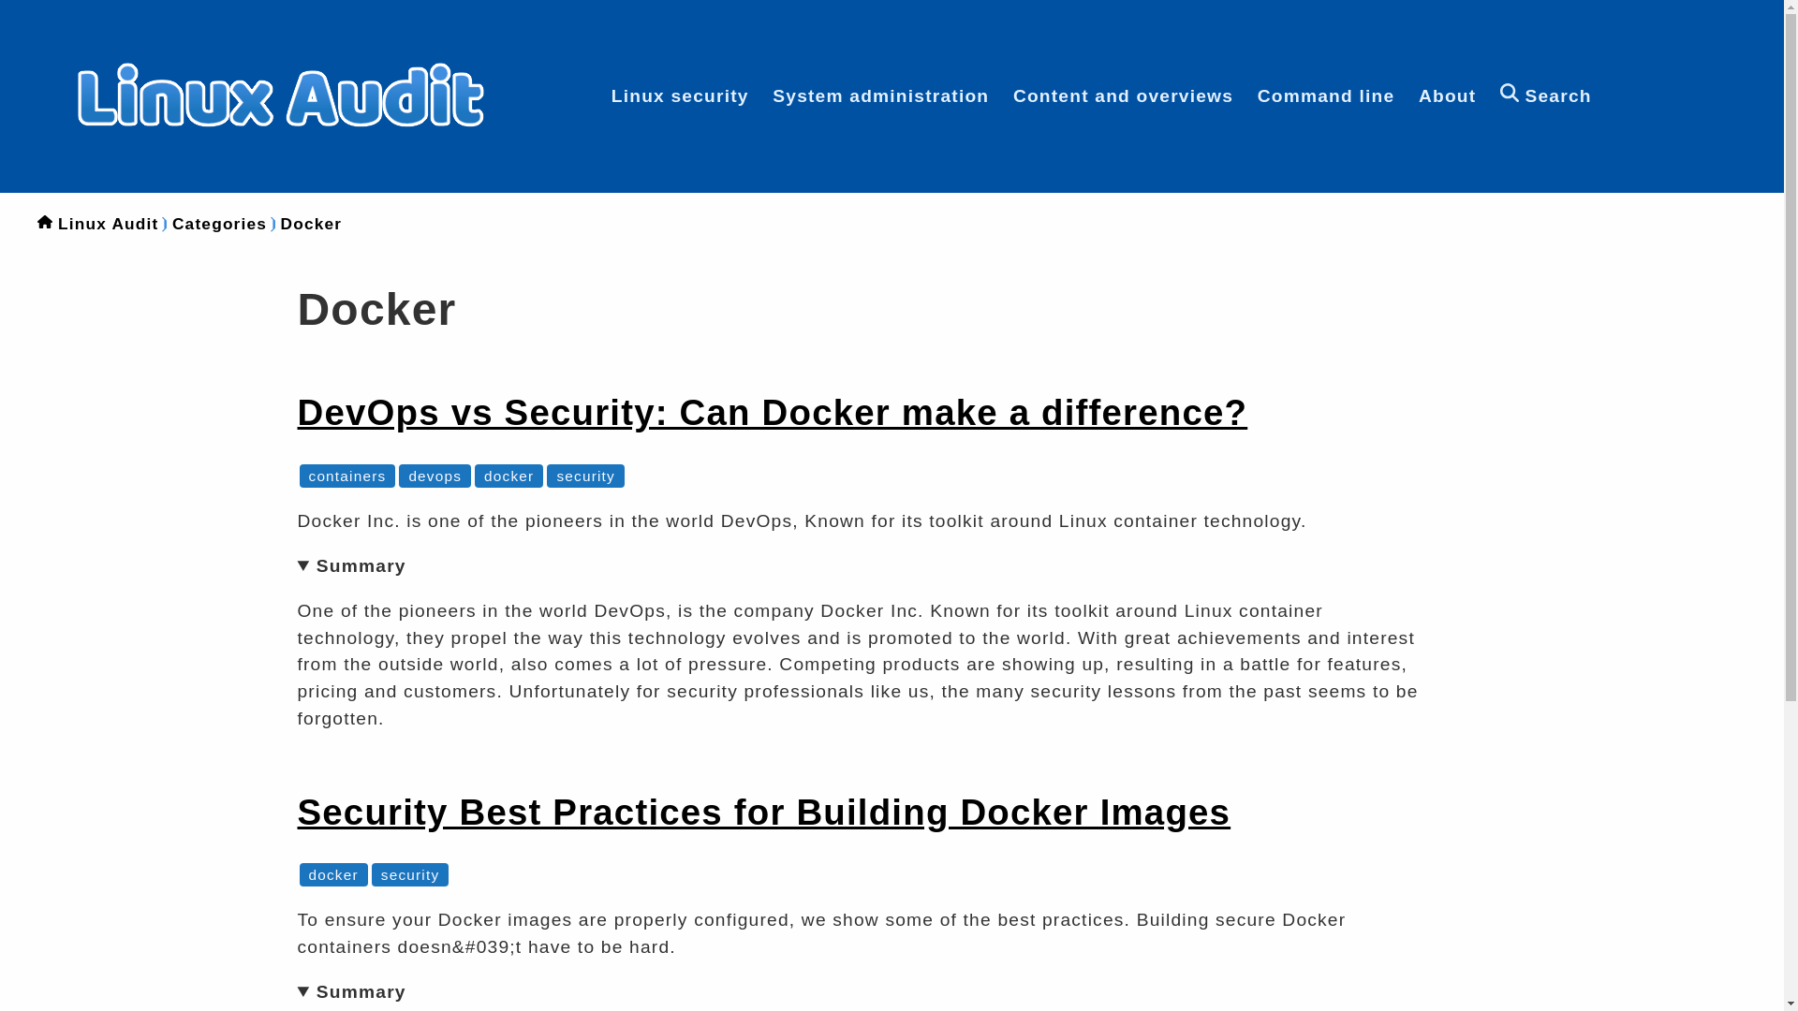 The width and height of the screenshot is (1798, 1011). What do you see at coordinates (1447, 95) in the screenshot?
I see `About` at bounding box center [1447, 95].